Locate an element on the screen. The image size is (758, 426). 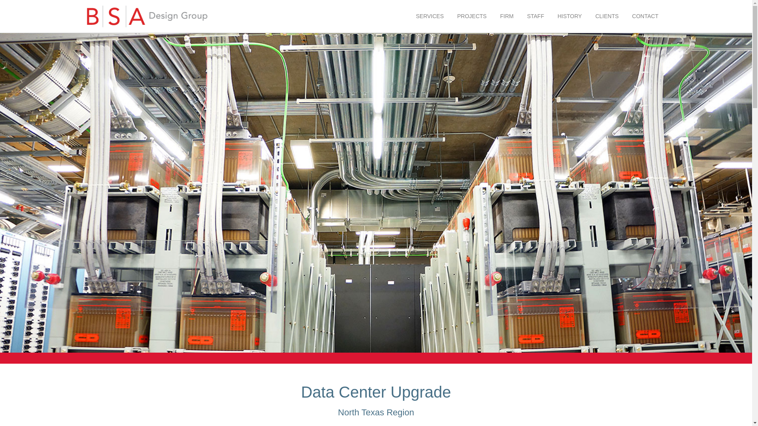
PROJECTS is located at coordinates (472, 16).